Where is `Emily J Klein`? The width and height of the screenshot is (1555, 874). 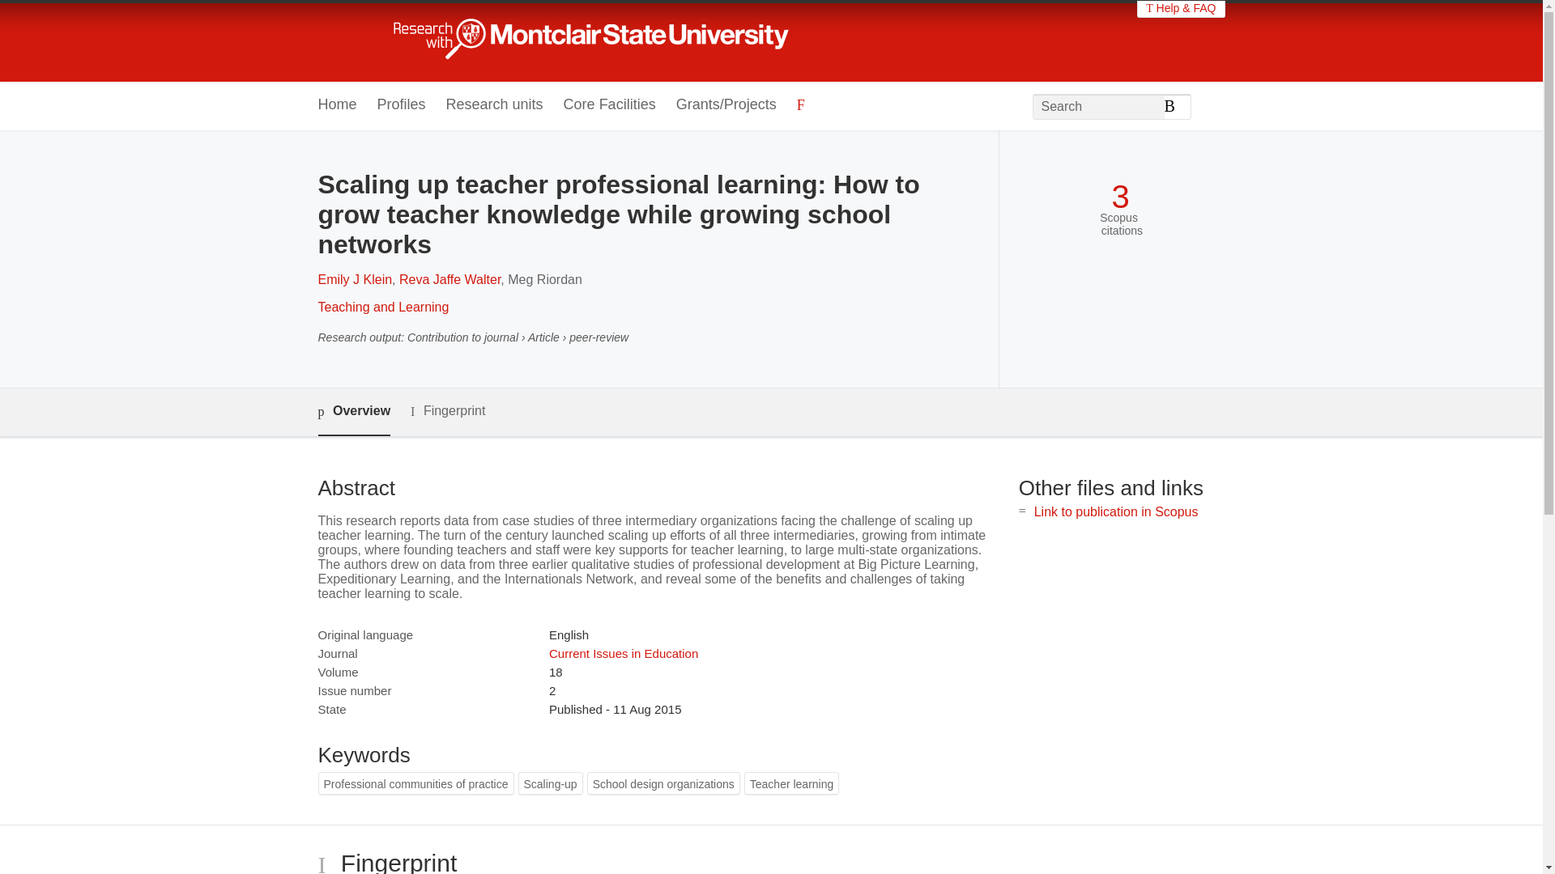
Emily J Klein is located at coordinates (354, 279).